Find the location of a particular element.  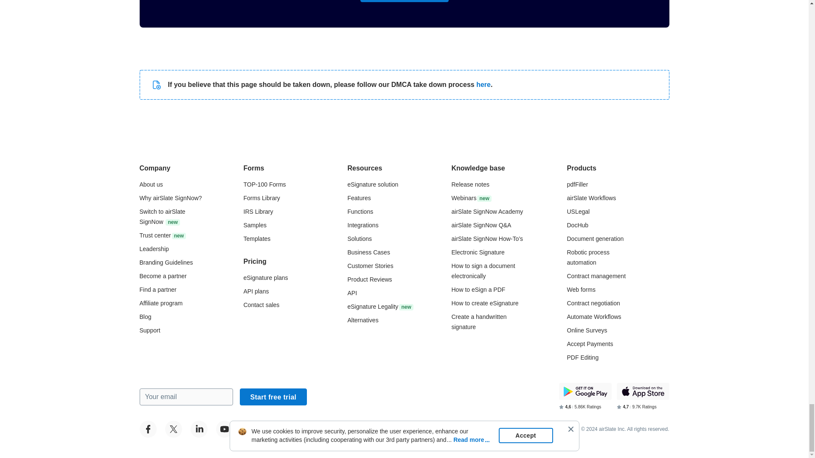

Go to the partners page is located at coordinates (157, 290).